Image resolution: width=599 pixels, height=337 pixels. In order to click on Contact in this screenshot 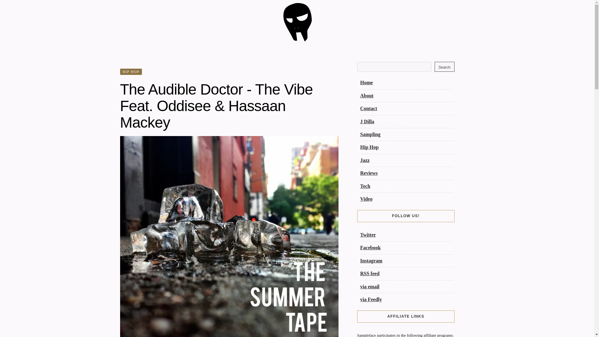, I will do `click(368, 109)`.